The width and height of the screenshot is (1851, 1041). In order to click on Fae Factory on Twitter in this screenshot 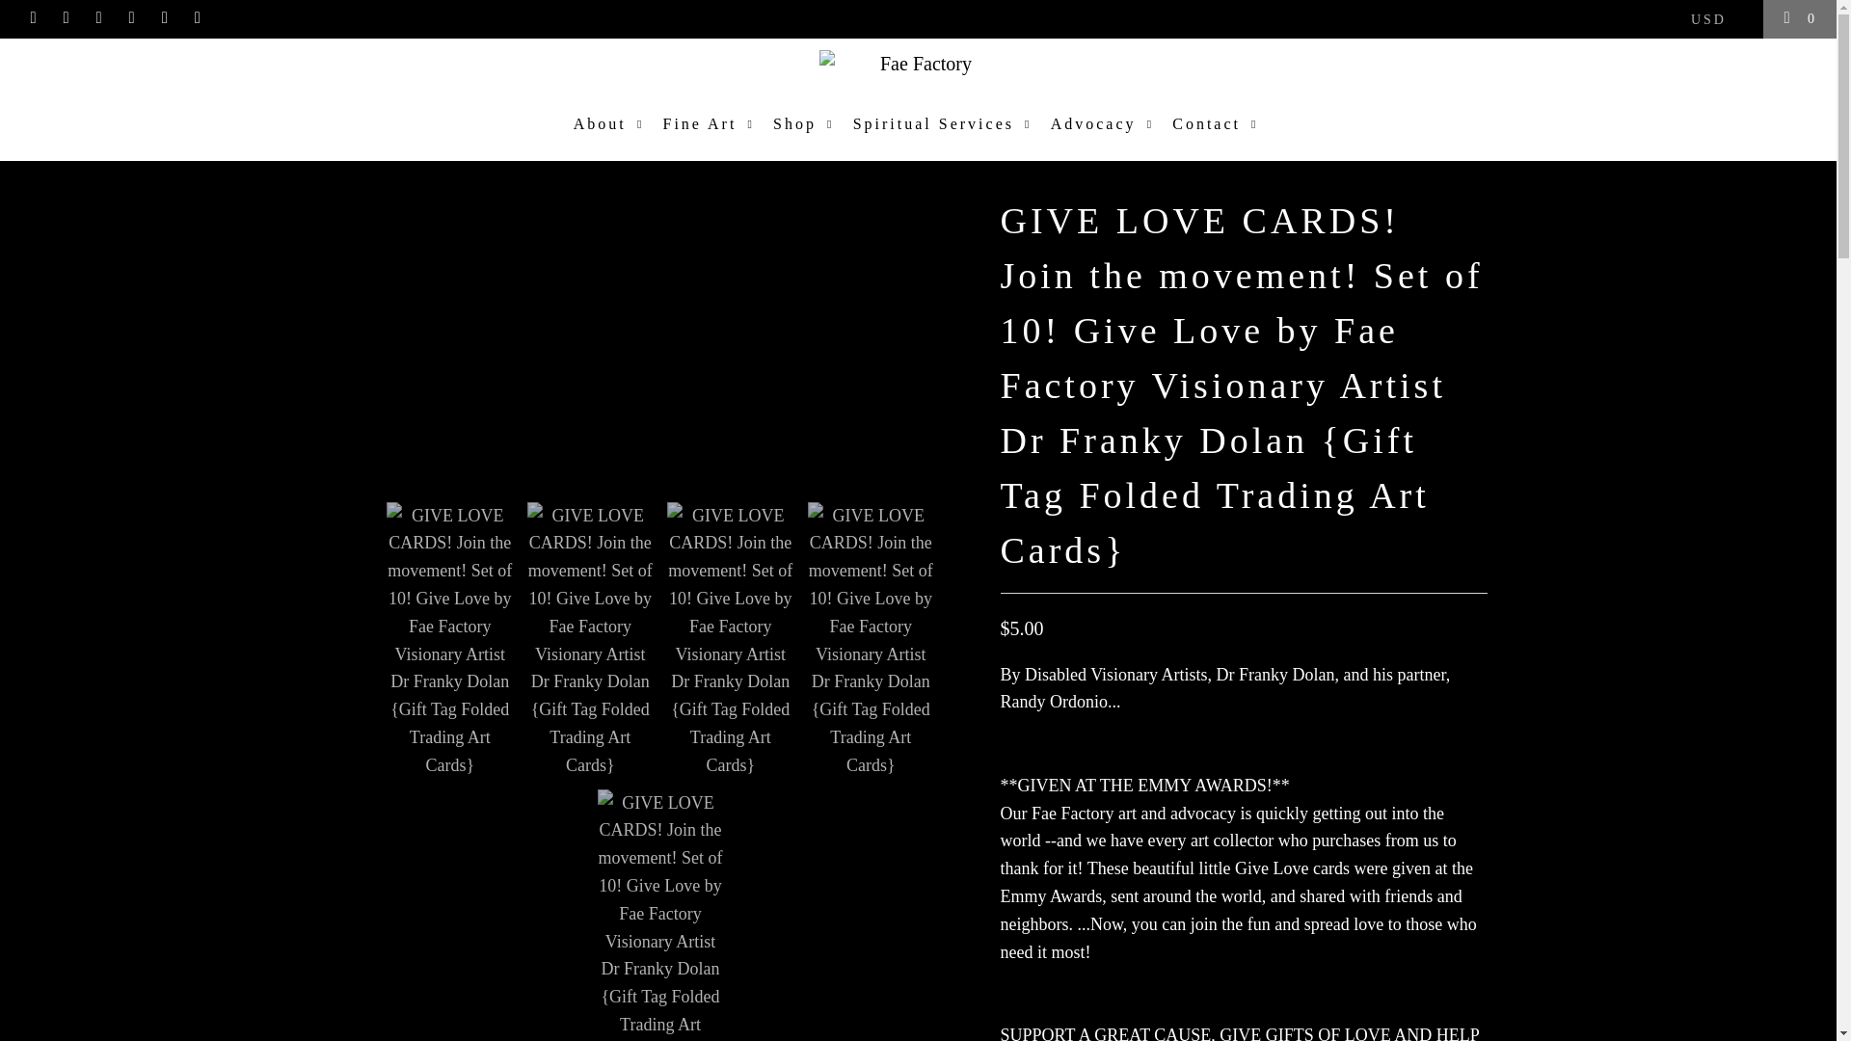, I will do `click(33, 18)`.